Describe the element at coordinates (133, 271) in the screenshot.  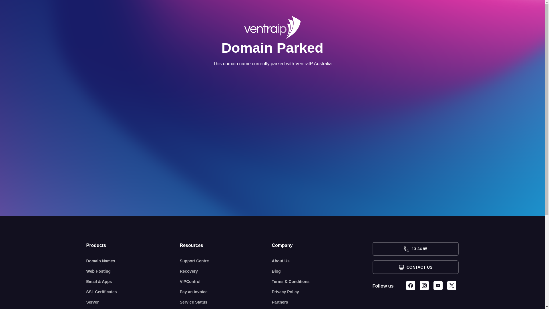
I see `Web Hosting` at that location.